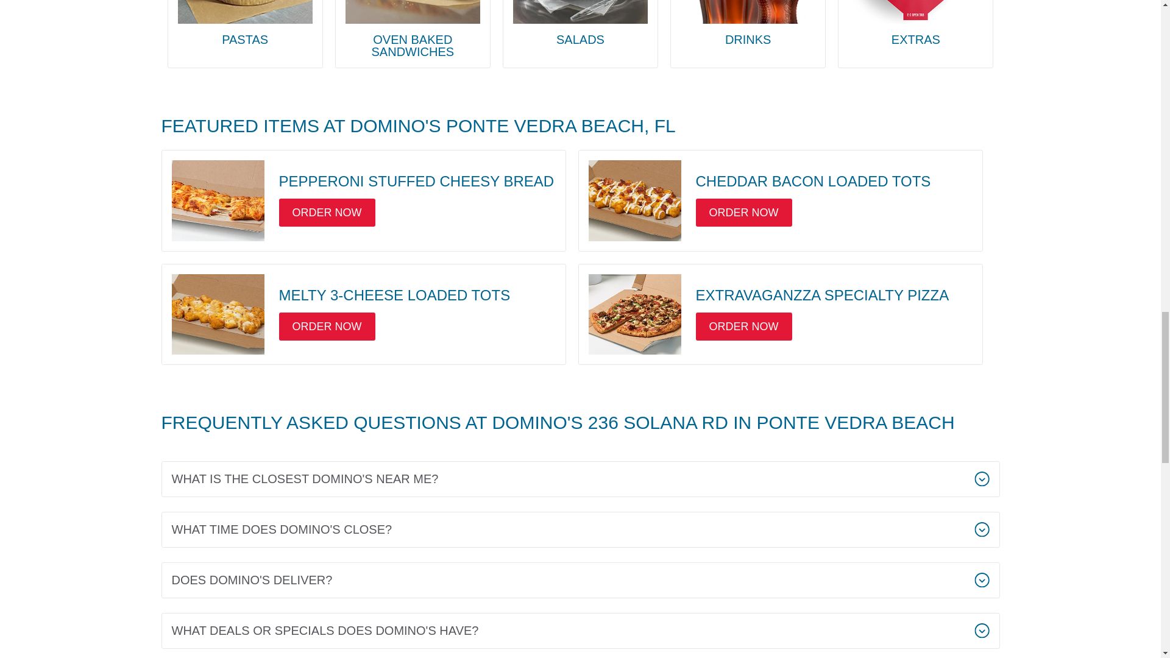  What do you see at coordinates (412, 29) in the screenshot?
I see `OVEN BAKED SANDWICHES` at bounding box center [412, 29].